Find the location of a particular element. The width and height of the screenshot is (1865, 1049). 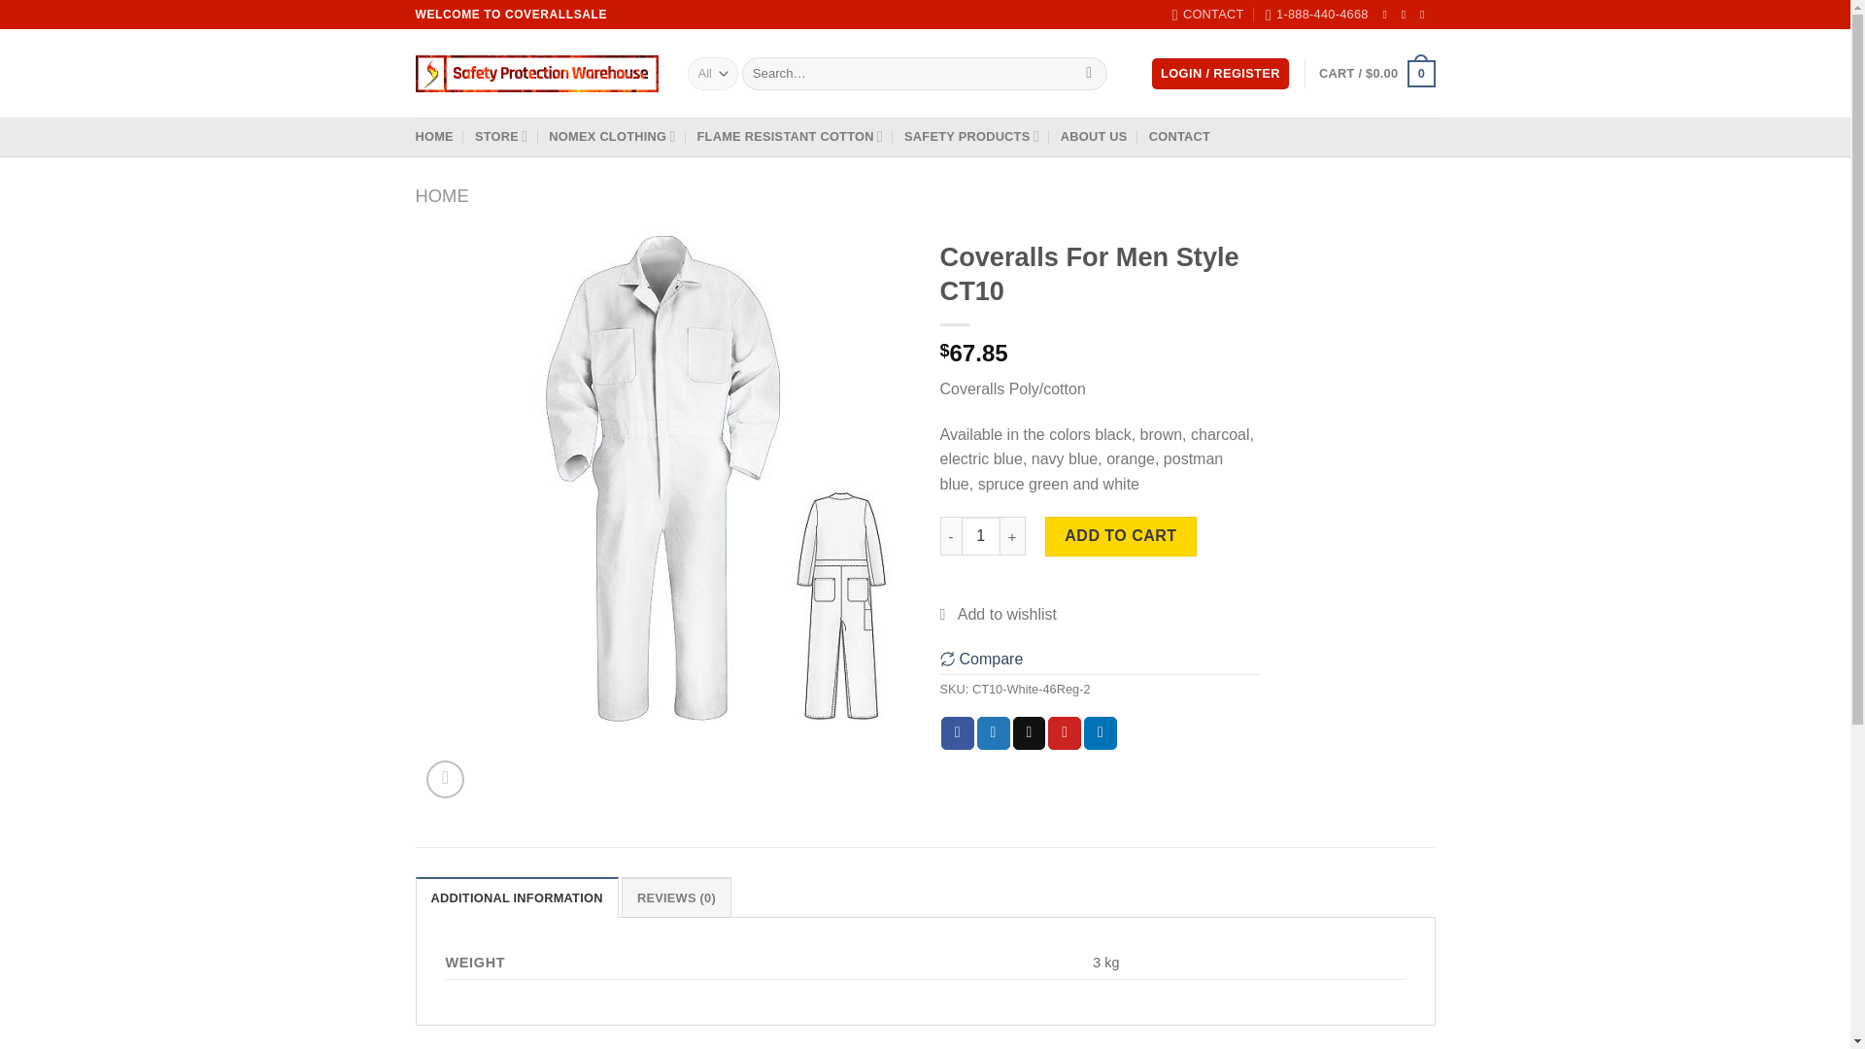

Cart is located at coordinates (1375, 73).